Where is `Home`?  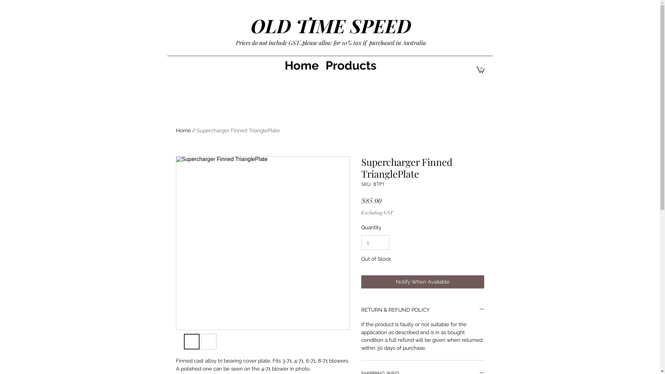
Home is located at coordinates (302, 65).